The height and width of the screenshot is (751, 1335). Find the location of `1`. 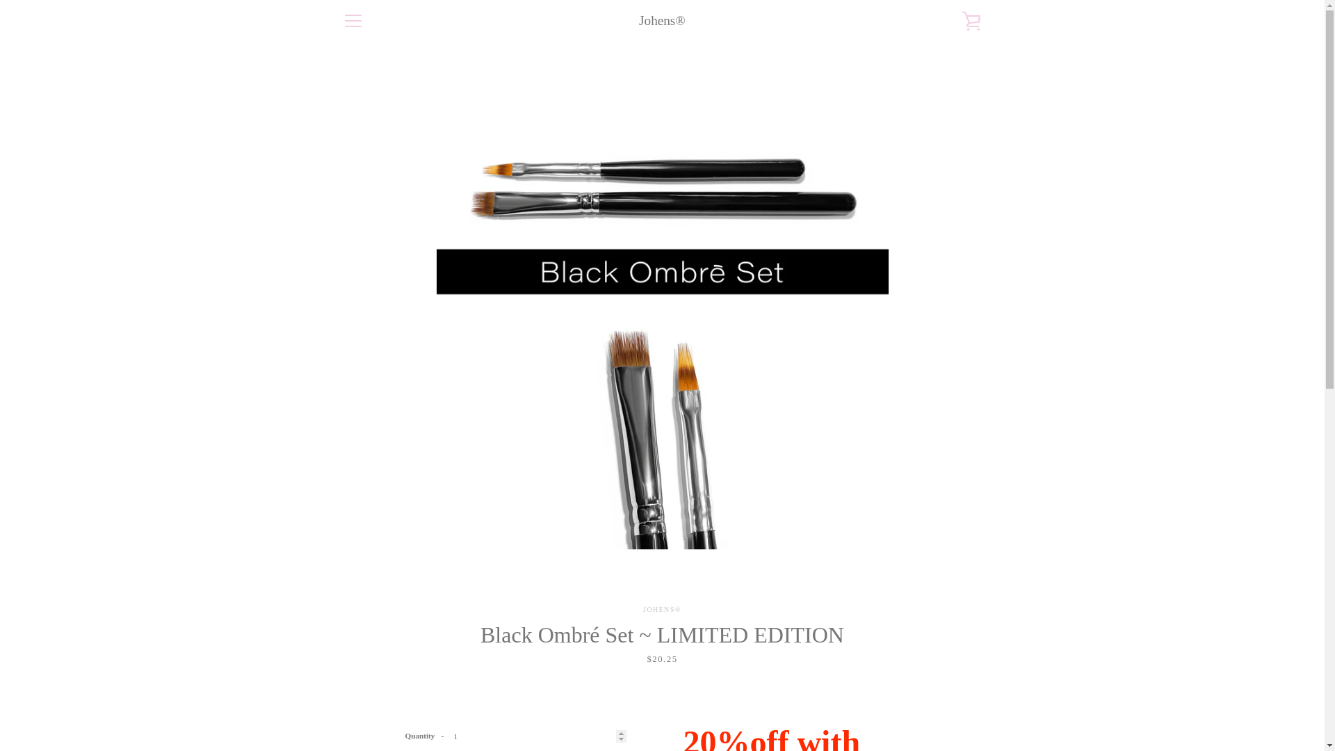

1 is located at coordinates (516, 736).